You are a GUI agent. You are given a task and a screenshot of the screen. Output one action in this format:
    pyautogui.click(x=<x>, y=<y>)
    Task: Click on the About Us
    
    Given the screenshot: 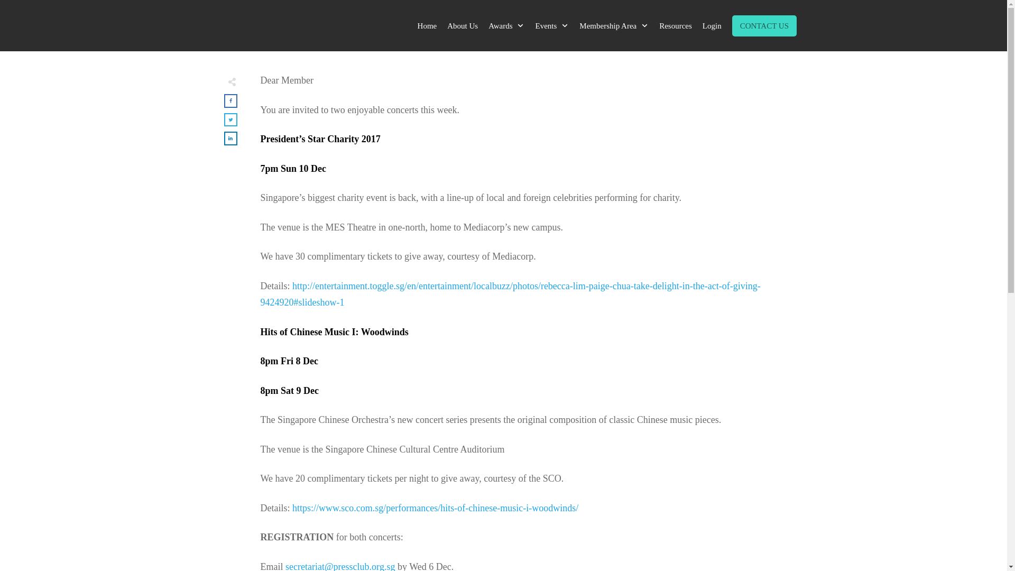 What is the action you would take?
    pyautogui.click(x=463, y=25)
    